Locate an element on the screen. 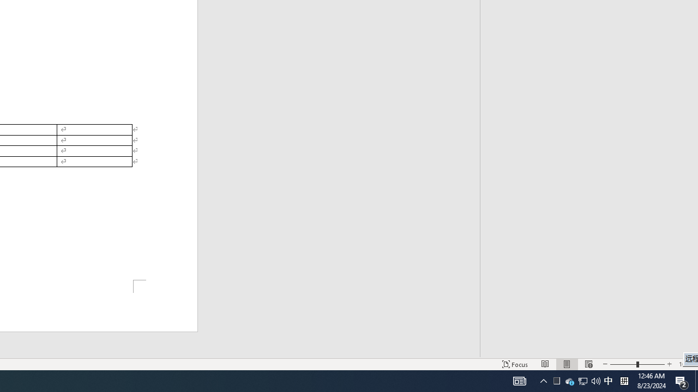  Zoom 100% is located at coordinates (569, 381).